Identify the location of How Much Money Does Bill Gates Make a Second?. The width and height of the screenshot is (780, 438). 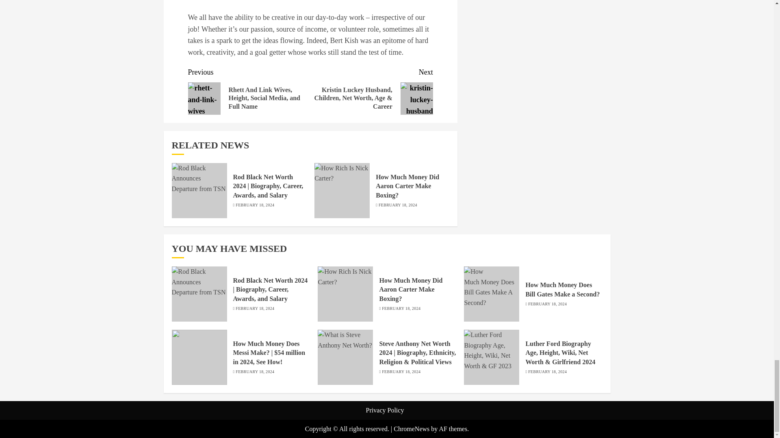
(562, 290).